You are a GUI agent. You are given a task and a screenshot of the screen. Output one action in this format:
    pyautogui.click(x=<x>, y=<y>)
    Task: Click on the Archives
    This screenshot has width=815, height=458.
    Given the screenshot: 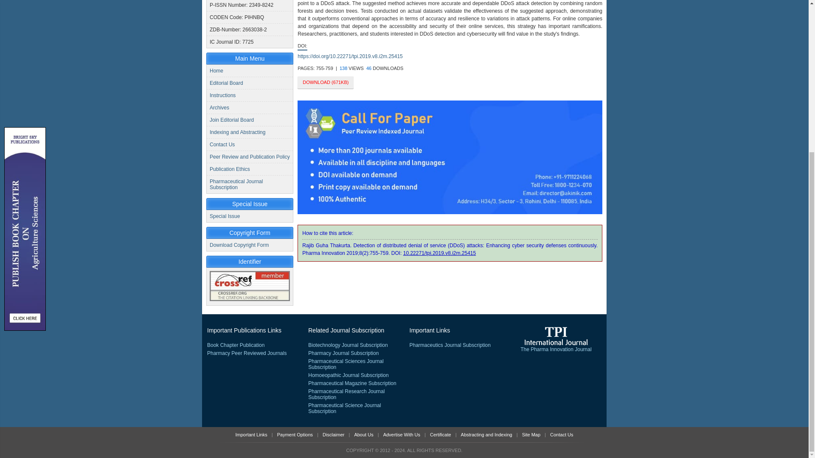 What is the action you would take?
    pyautogui.click(x=219, y=108)
    